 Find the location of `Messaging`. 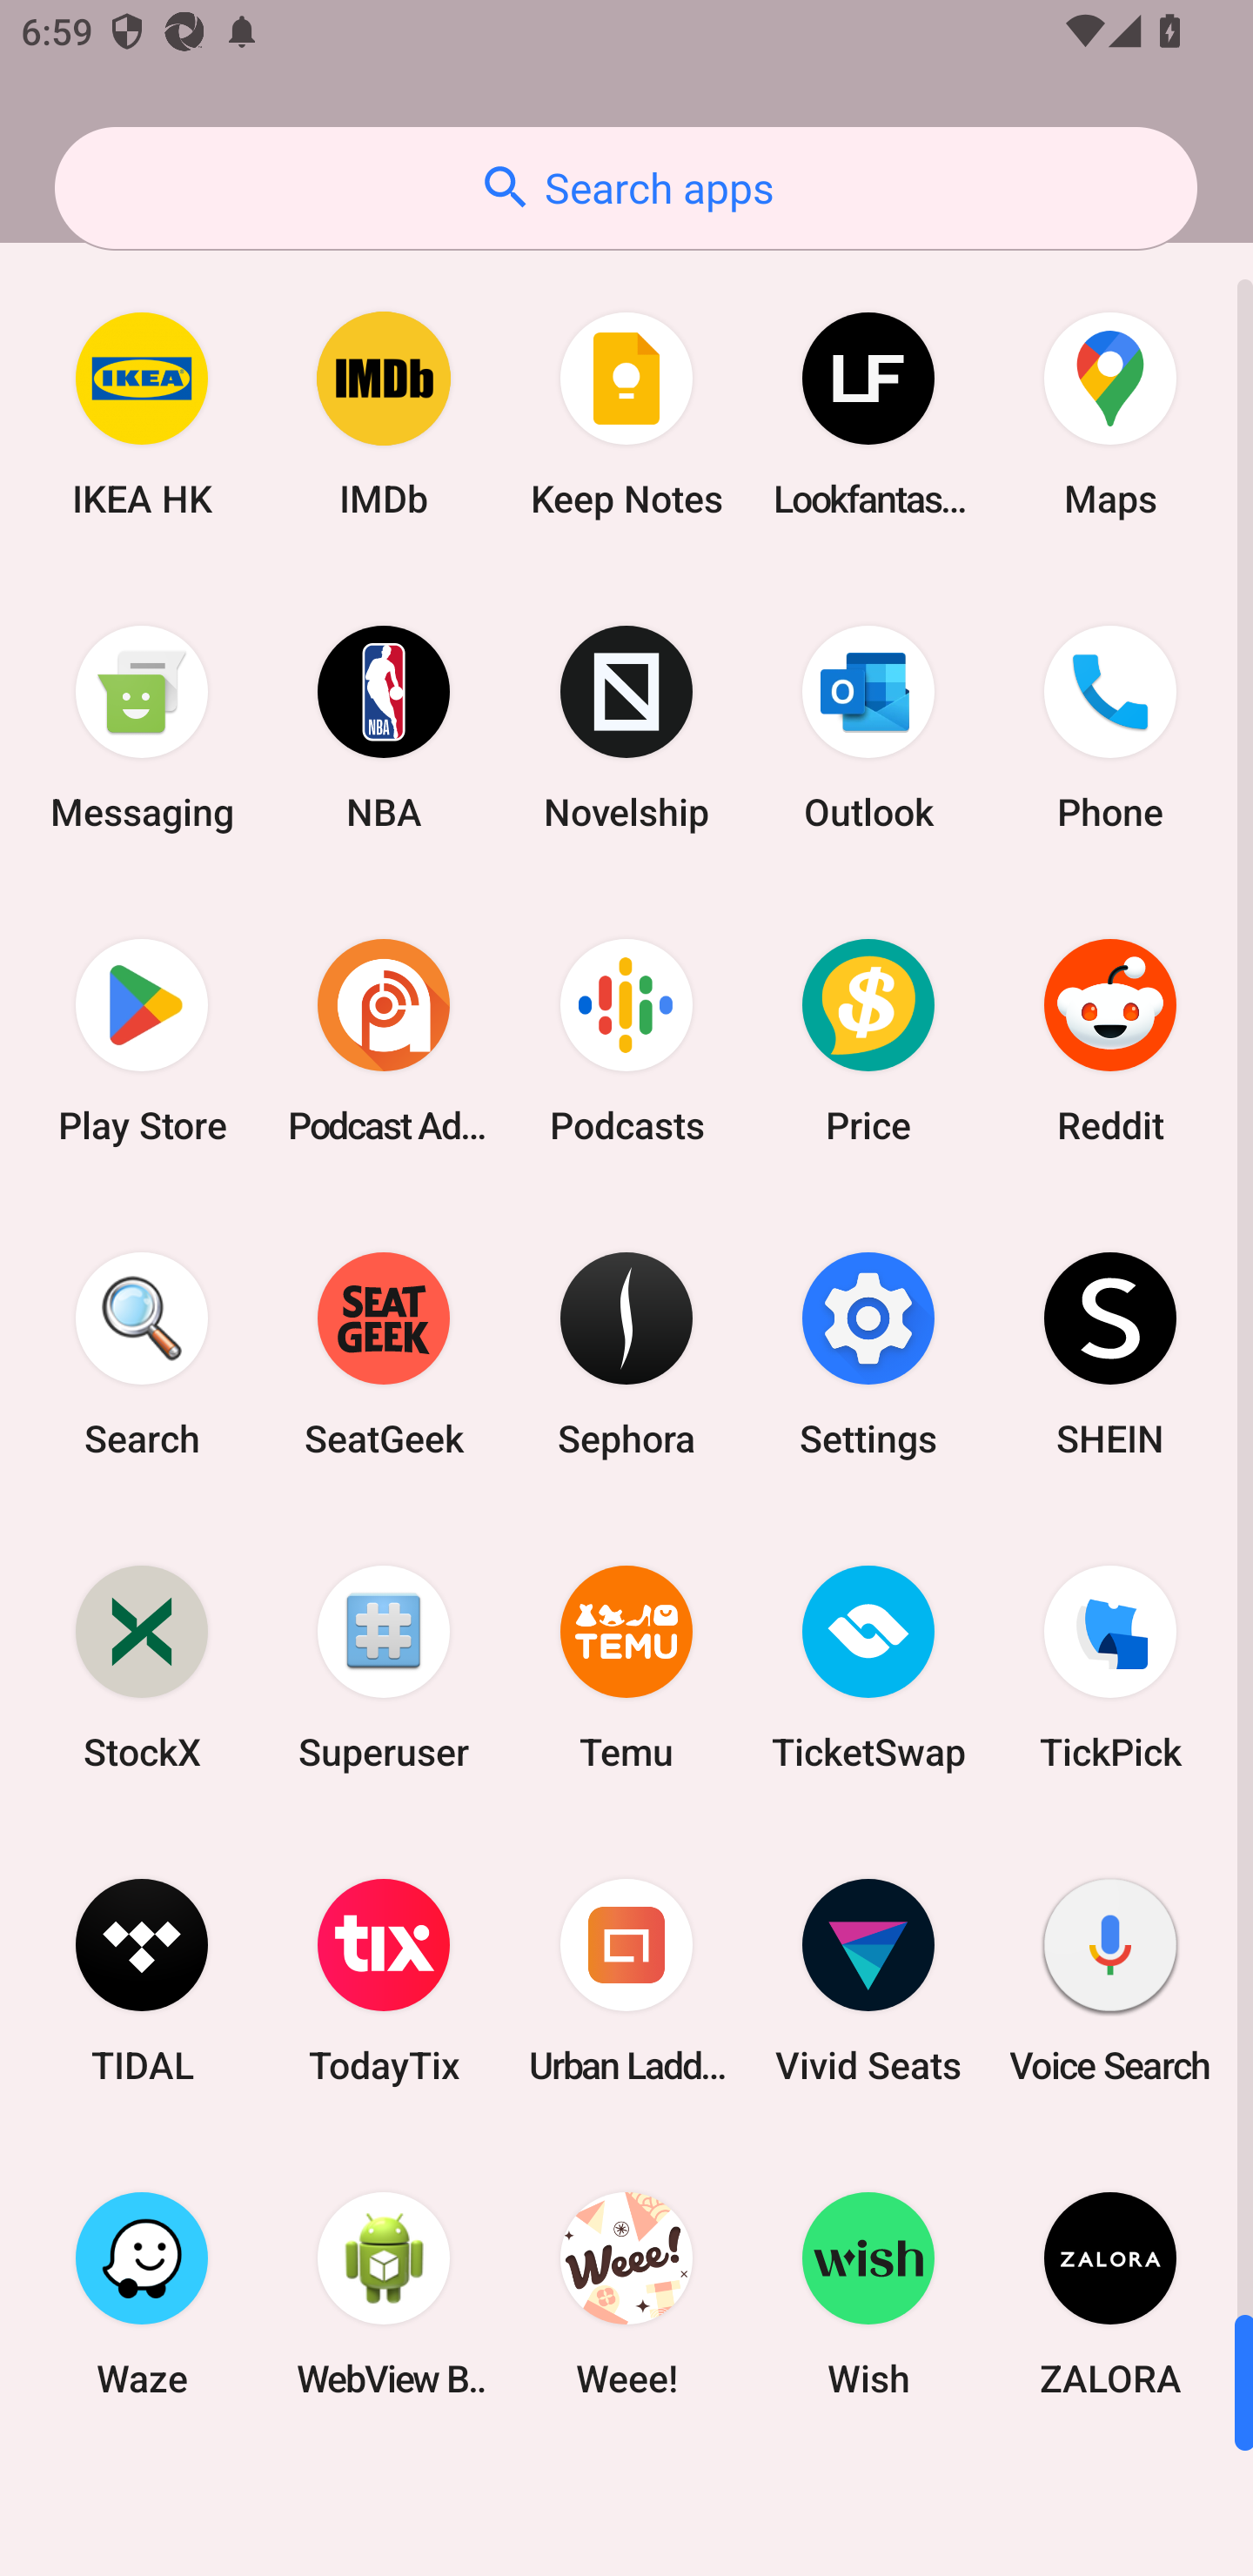

Messaging is located at coordinates (142, 728).